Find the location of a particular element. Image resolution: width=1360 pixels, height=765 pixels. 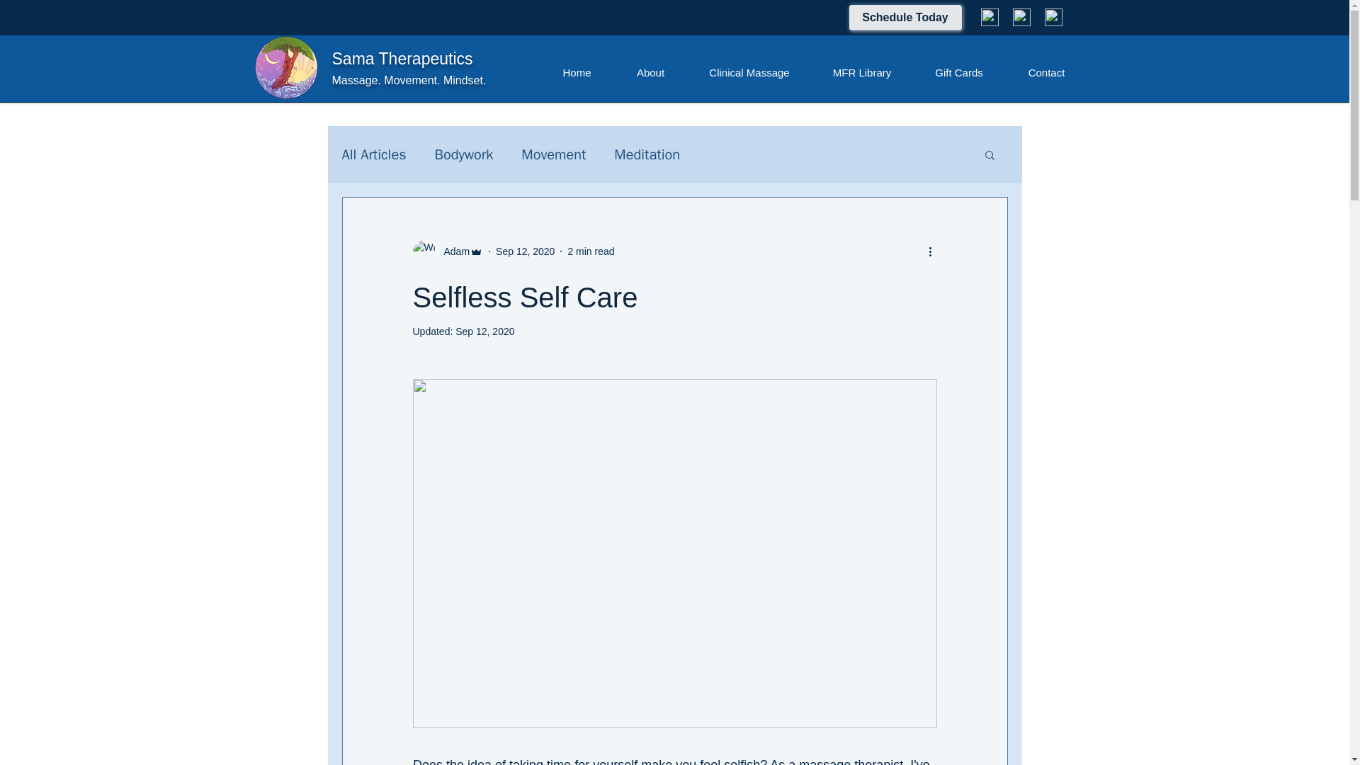

Sep 12, 2020 is located at coordinates (484, 331).